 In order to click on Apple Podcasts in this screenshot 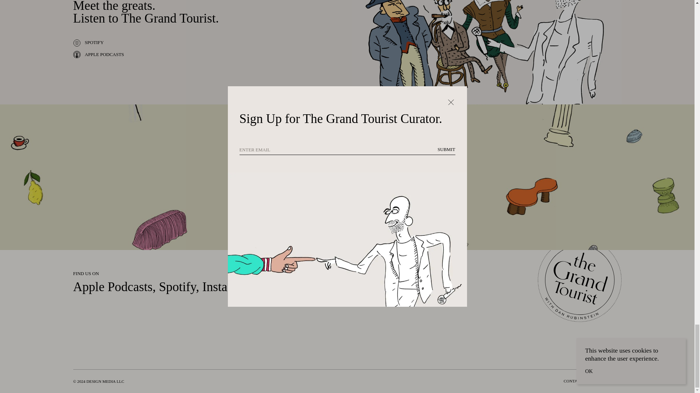, I will do `click(112, 287)`.